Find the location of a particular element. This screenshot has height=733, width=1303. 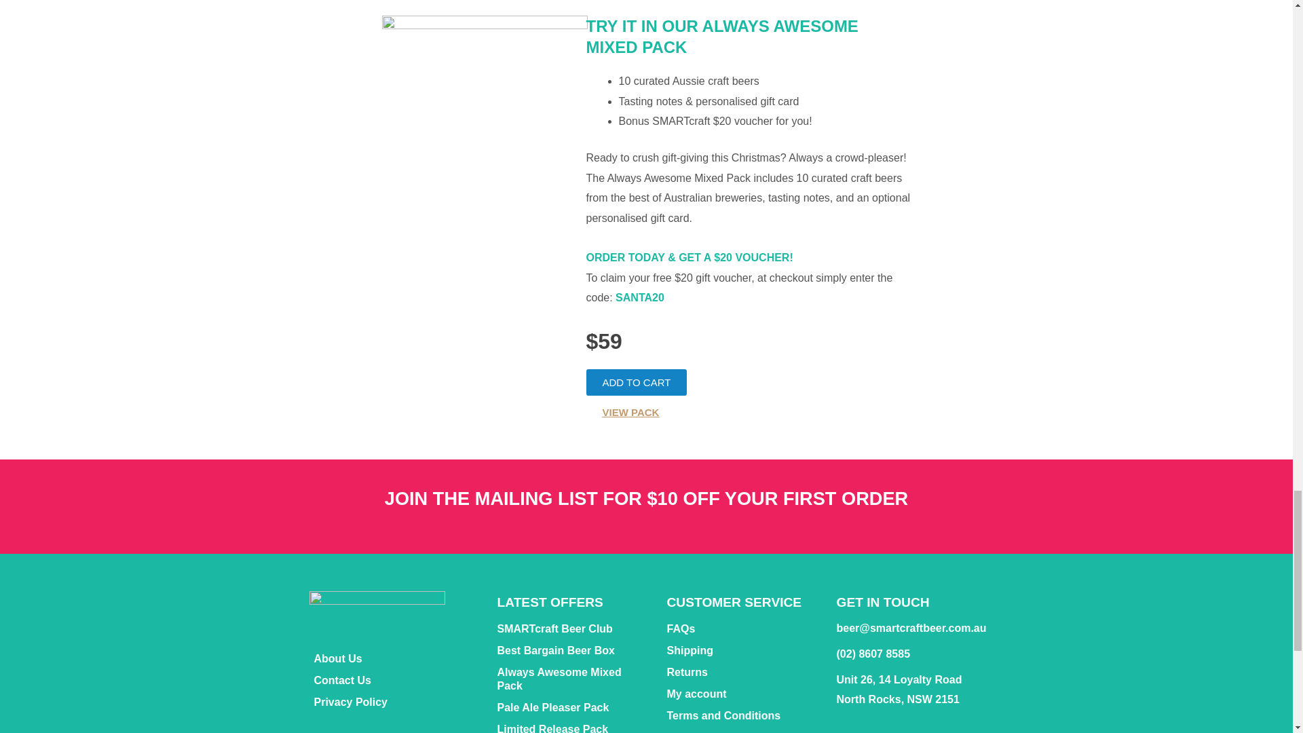

About Us is located at coordinates (391, 658).